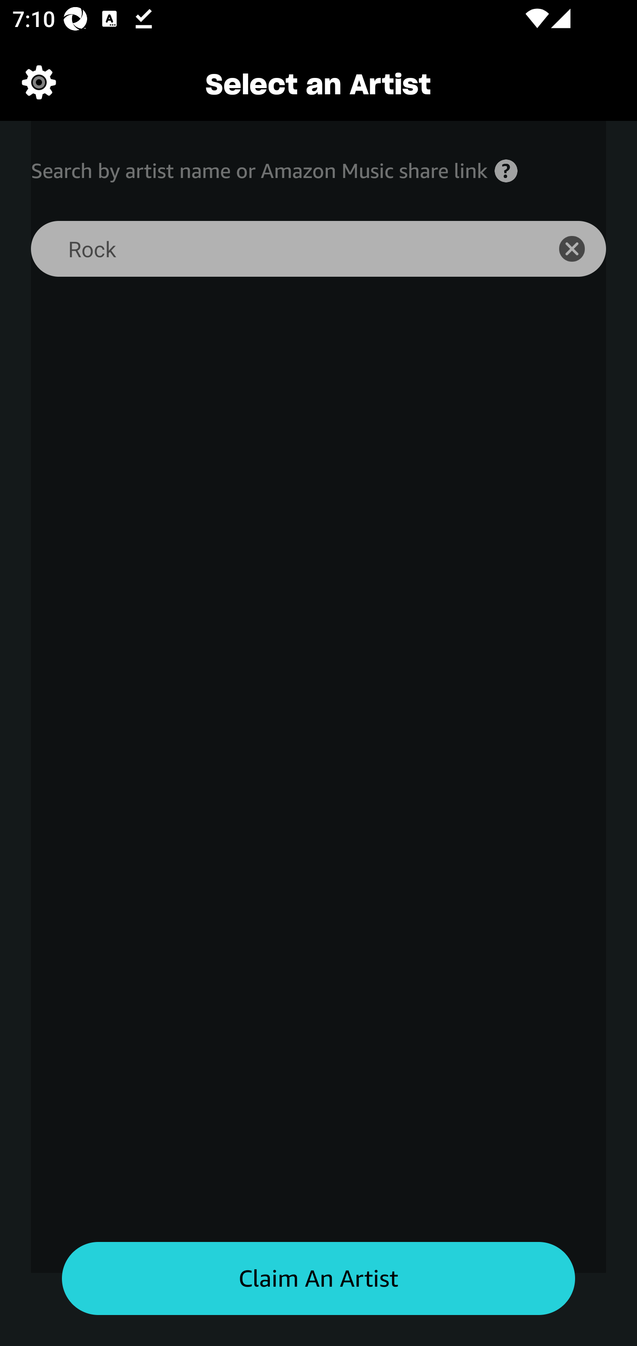 The image size is (637, 1346). Describe the element at coordinates (506, 171) in the screenshot. I see `Help  icon` at that location.